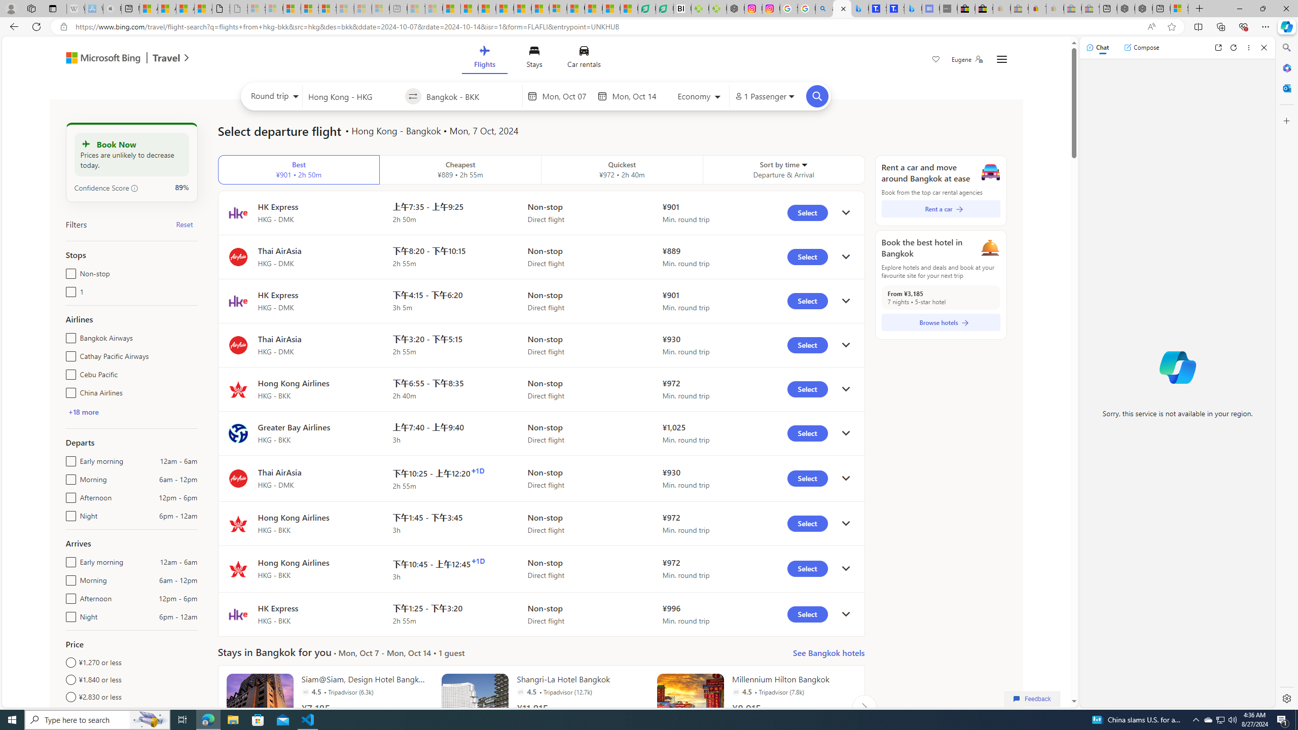  I want to click on Top Stories - MSN - Sleeping, so click(417, 9).